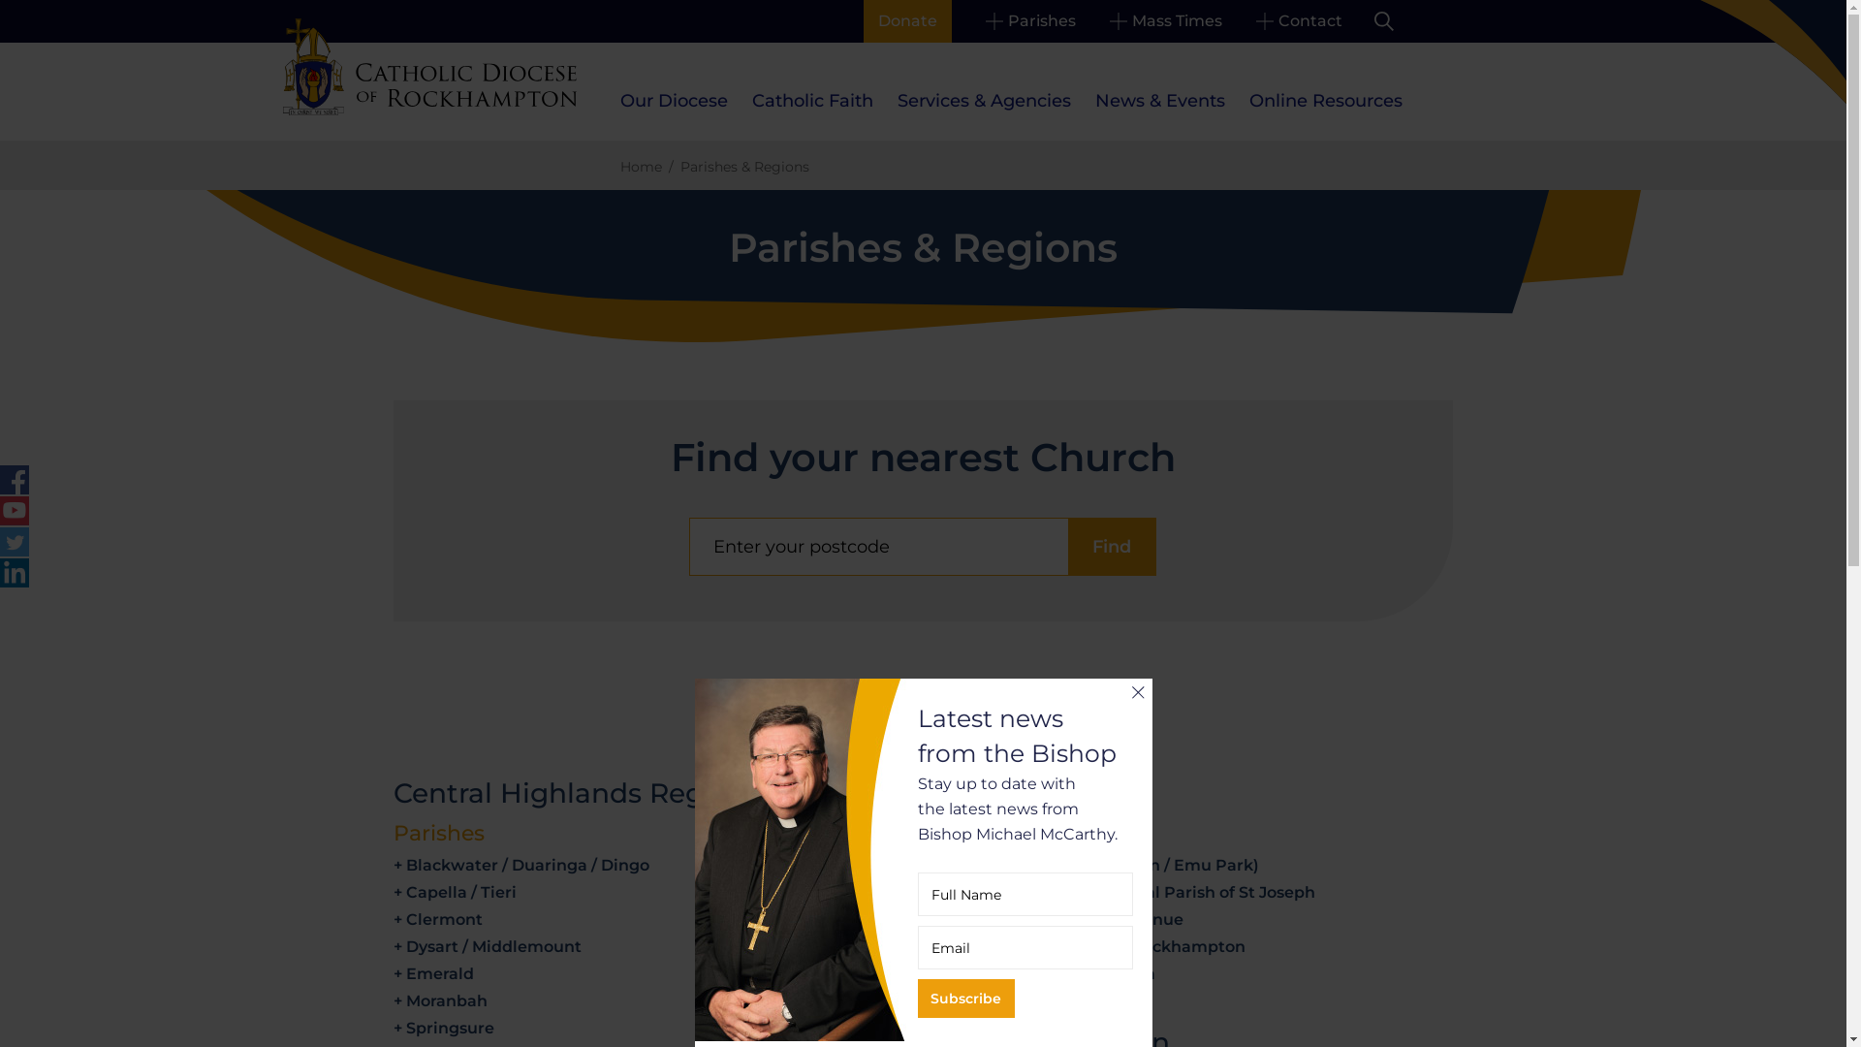 This screenshot has height=1047, width=1861. Describe the element at coordinates (985, 101) in the screenshot. I see `Services & Agencies` at that location.